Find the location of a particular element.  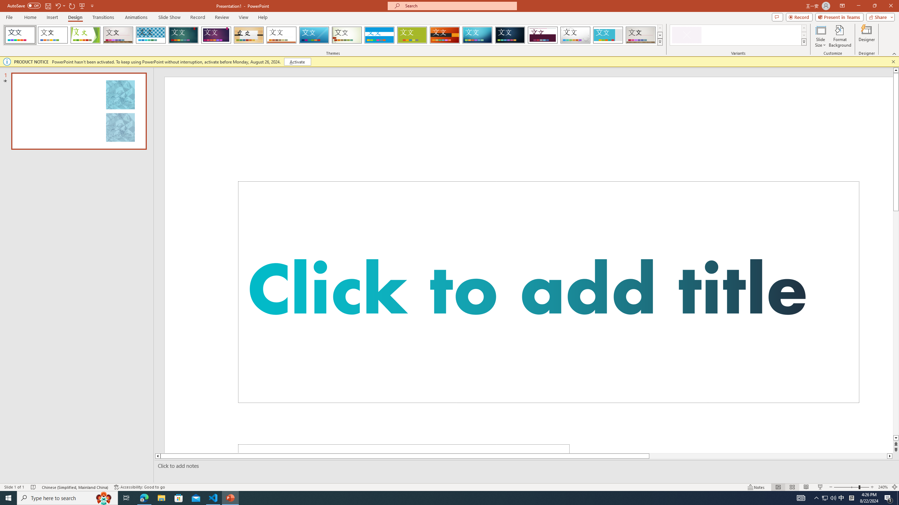

Frame is located at coordinates (608, 35).